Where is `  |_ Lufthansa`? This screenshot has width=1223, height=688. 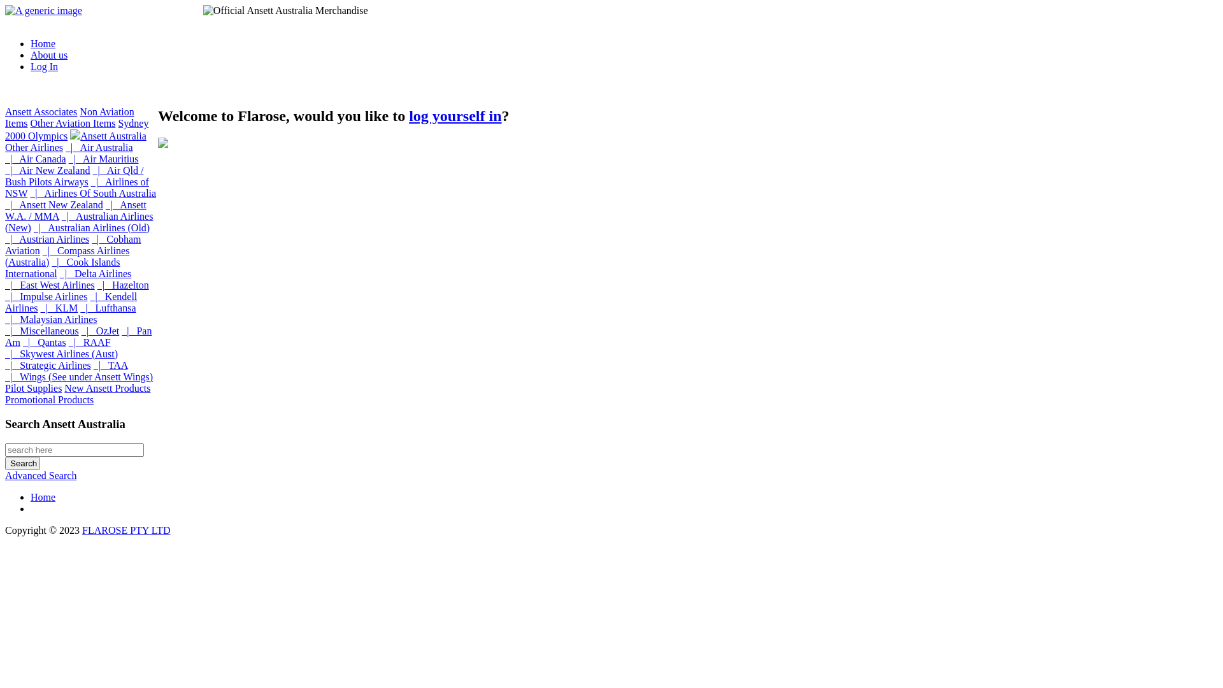
  |_ Lufthansa is located at coordinates (108, 308).